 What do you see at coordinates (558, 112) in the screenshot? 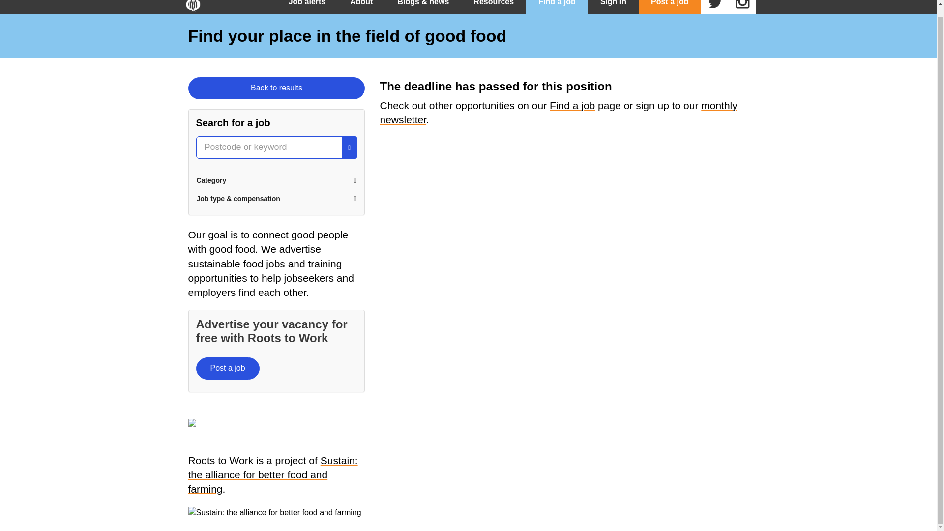
I see `monthly newsletter` at bounding box center [558, 112].